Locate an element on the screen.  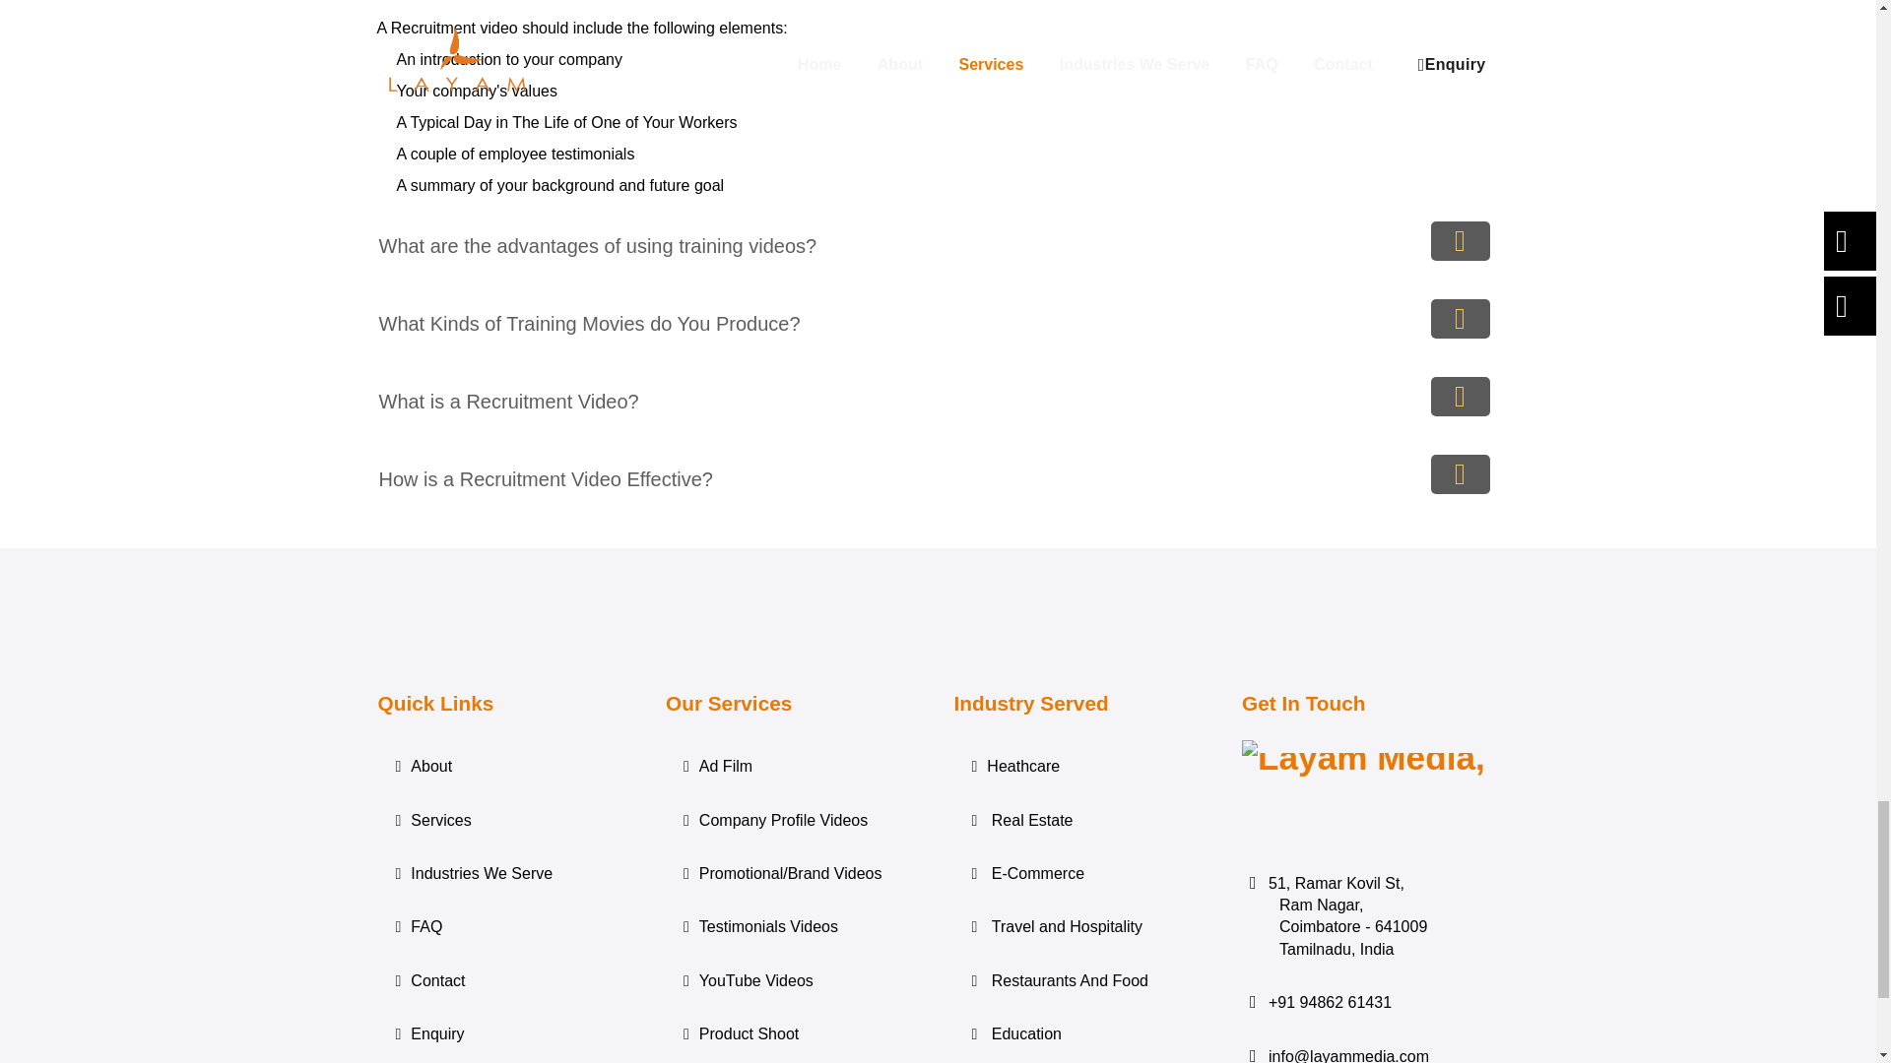
What Kinds of Training Movies do You Produce? is located at coordinates (938, 323).